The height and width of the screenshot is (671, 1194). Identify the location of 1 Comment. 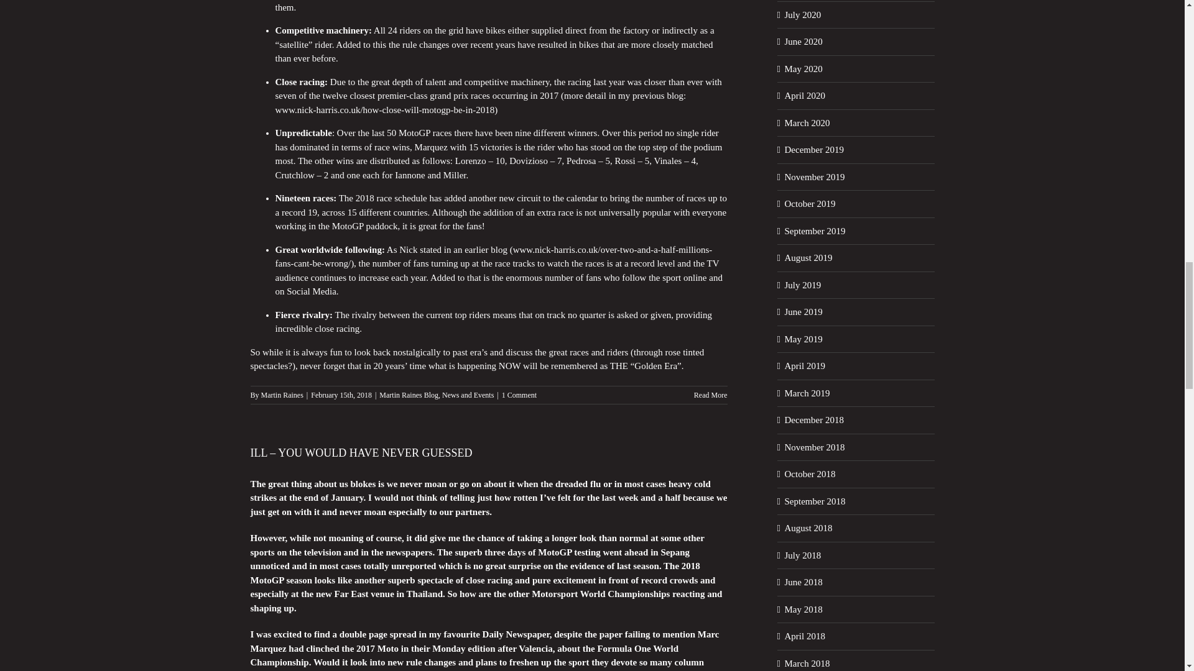
(519, 394).